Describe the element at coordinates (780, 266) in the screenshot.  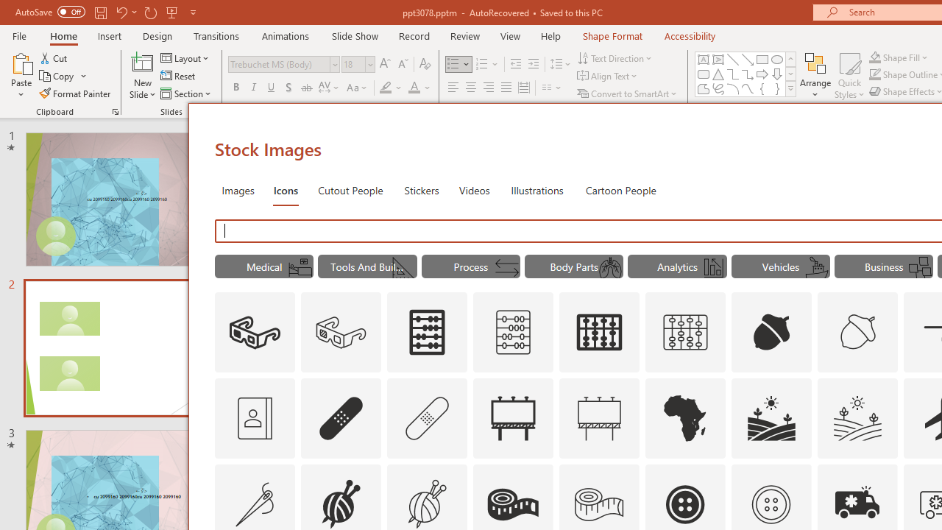
I see `"Vehicles" Icons.` at that location.